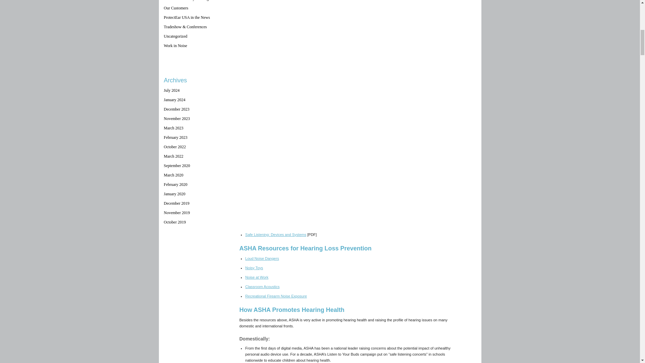 Image resolution: width=645 pixels, height=363 pixels. Describe the element at coordinates (276, 296) in the screenshot. I see `Recreational Firearm Noise Exposure` at that location.